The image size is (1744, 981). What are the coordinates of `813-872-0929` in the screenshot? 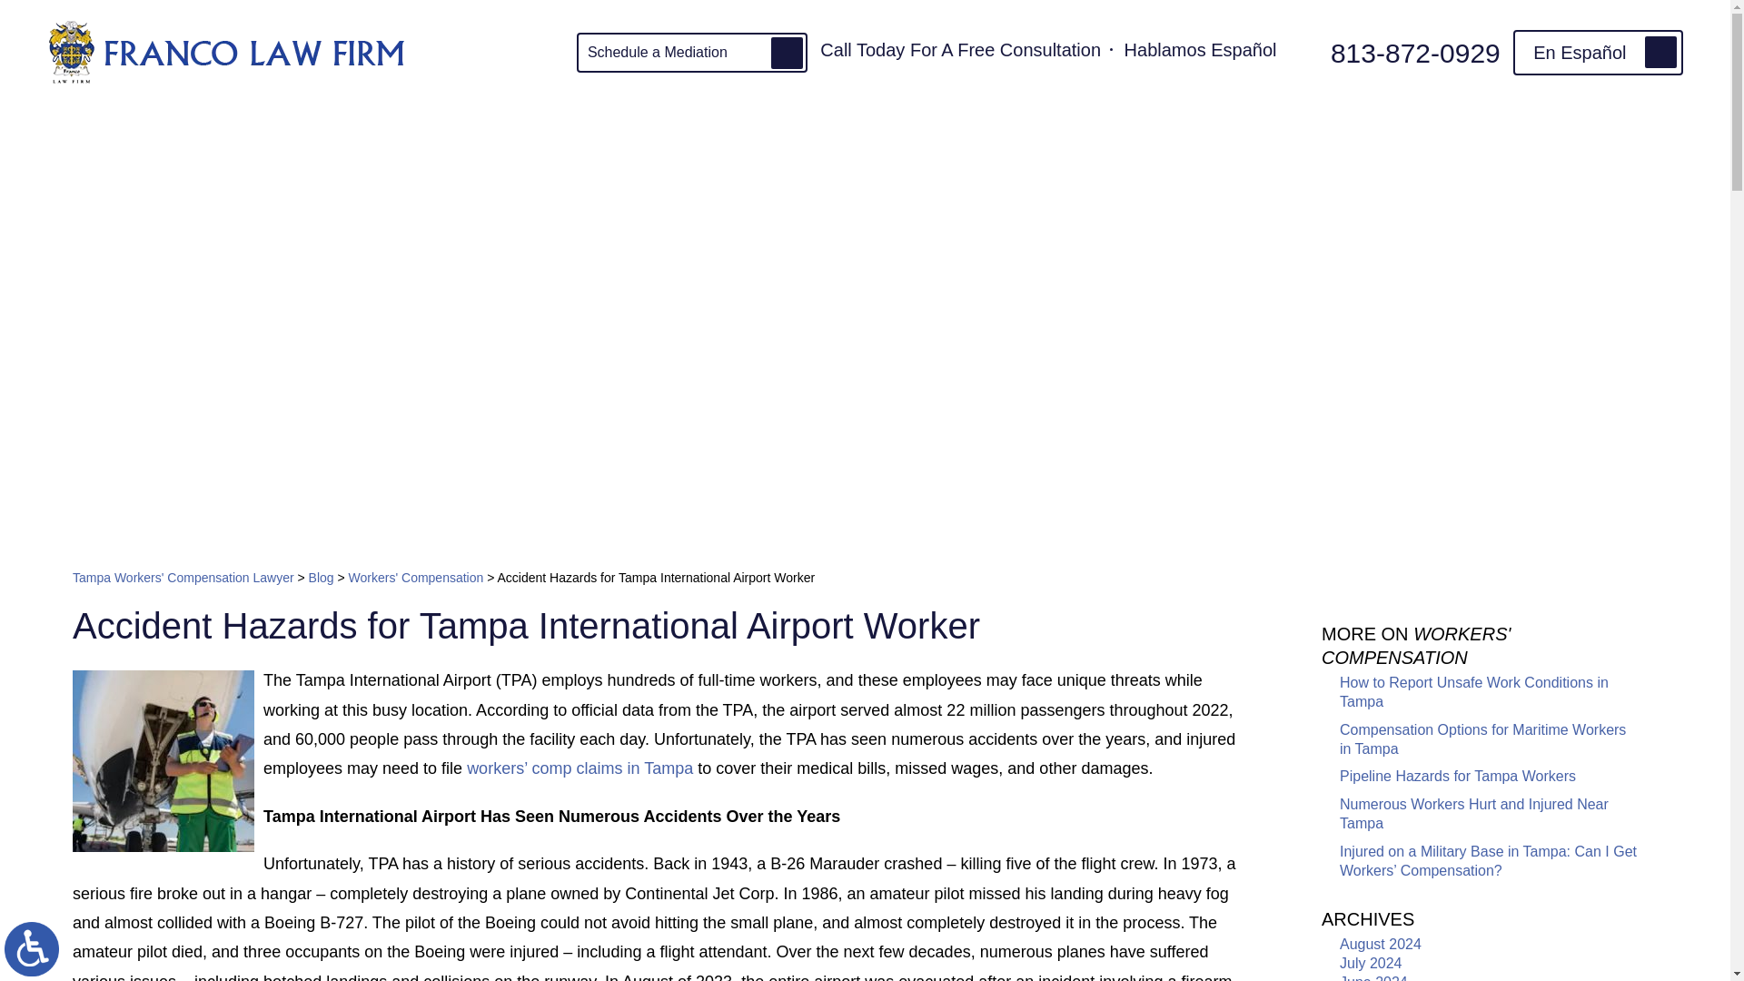 It's located at (1399, 51).